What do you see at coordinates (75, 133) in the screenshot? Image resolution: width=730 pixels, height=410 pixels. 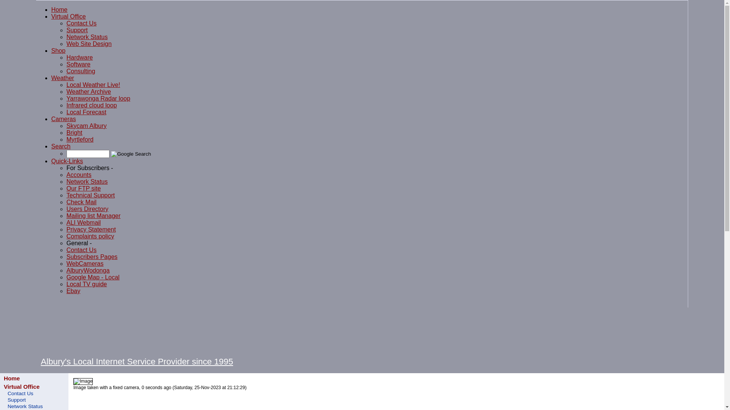 I see `Bright` at bounding box center [75, 133].